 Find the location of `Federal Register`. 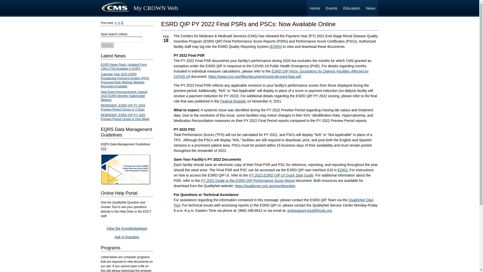

Federal Register is located at coordinates (233, 101).